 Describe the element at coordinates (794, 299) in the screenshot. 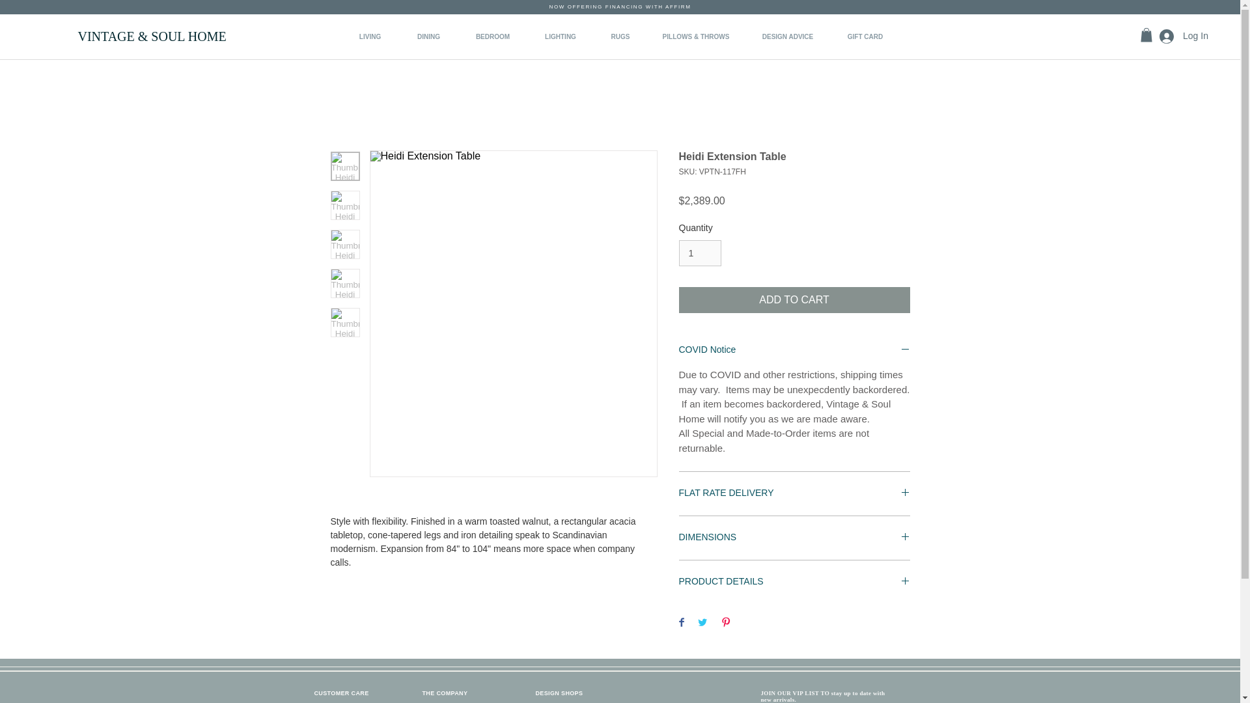

I see `ADD TO CART` at that location.